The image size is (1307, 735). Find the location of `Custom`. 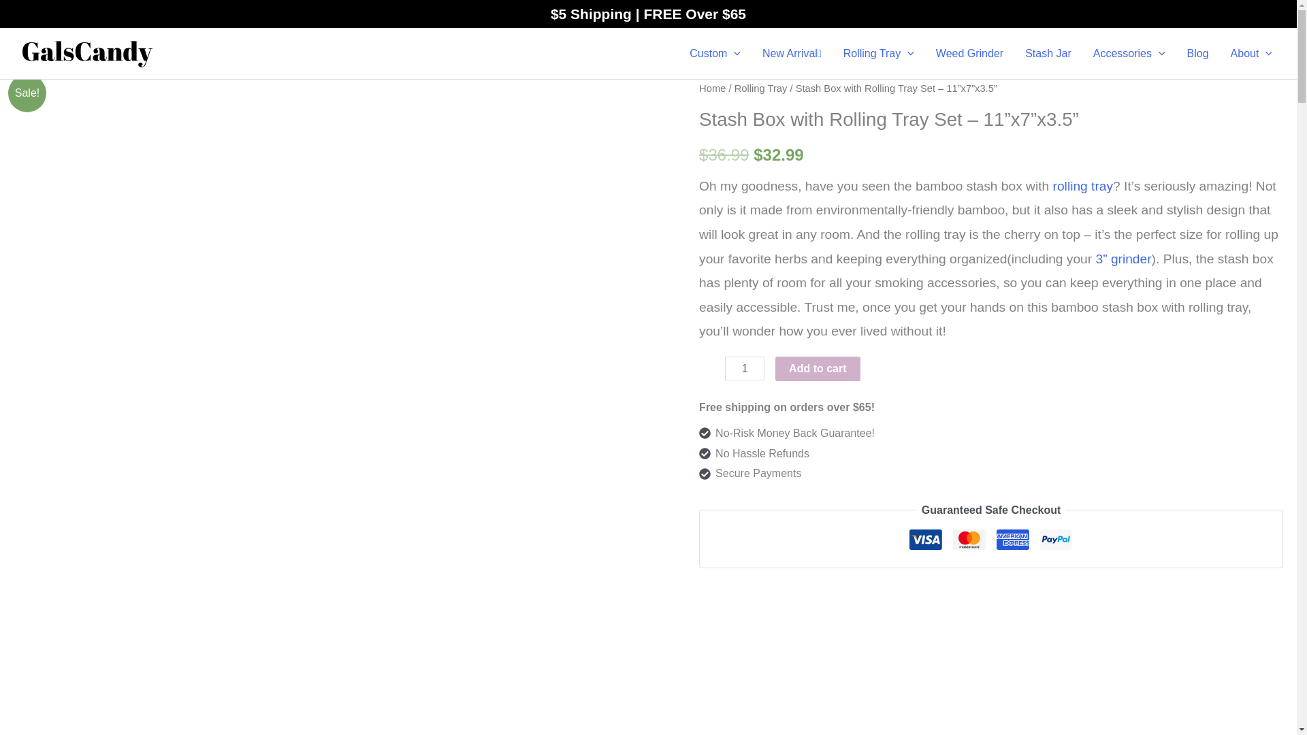

Custom is located at coordinates (715, 54).